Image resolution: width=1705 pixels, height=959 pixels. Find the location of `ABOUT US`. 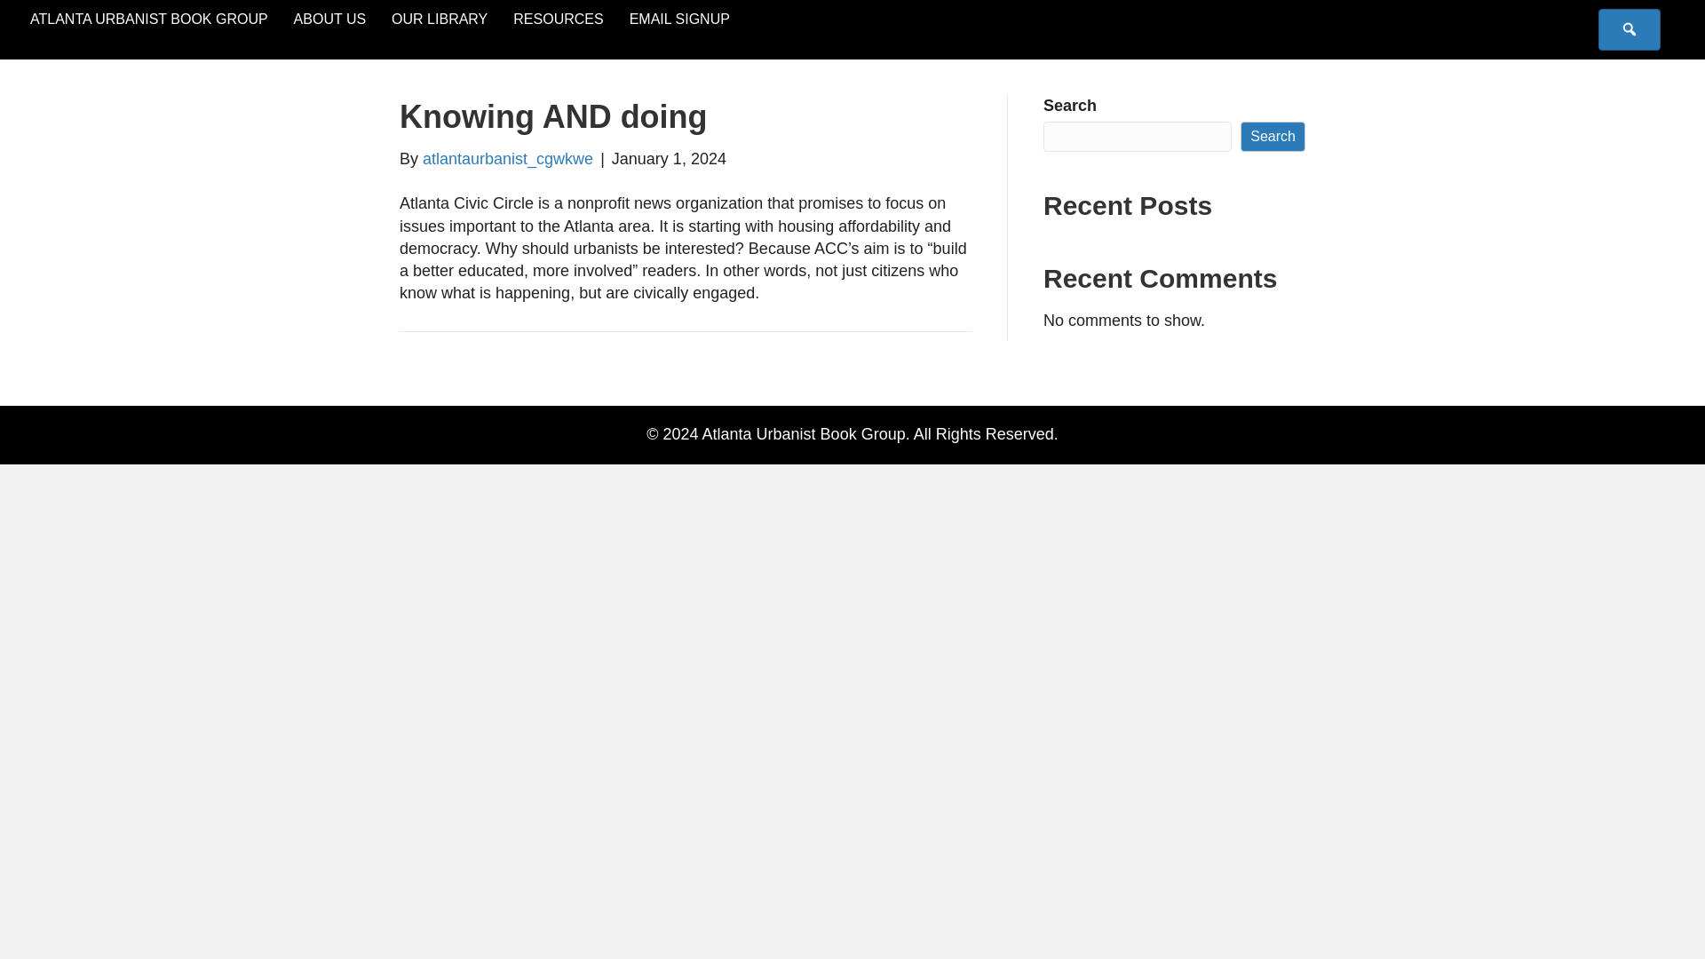

ABOUT US is located at coordinates (329, 20).